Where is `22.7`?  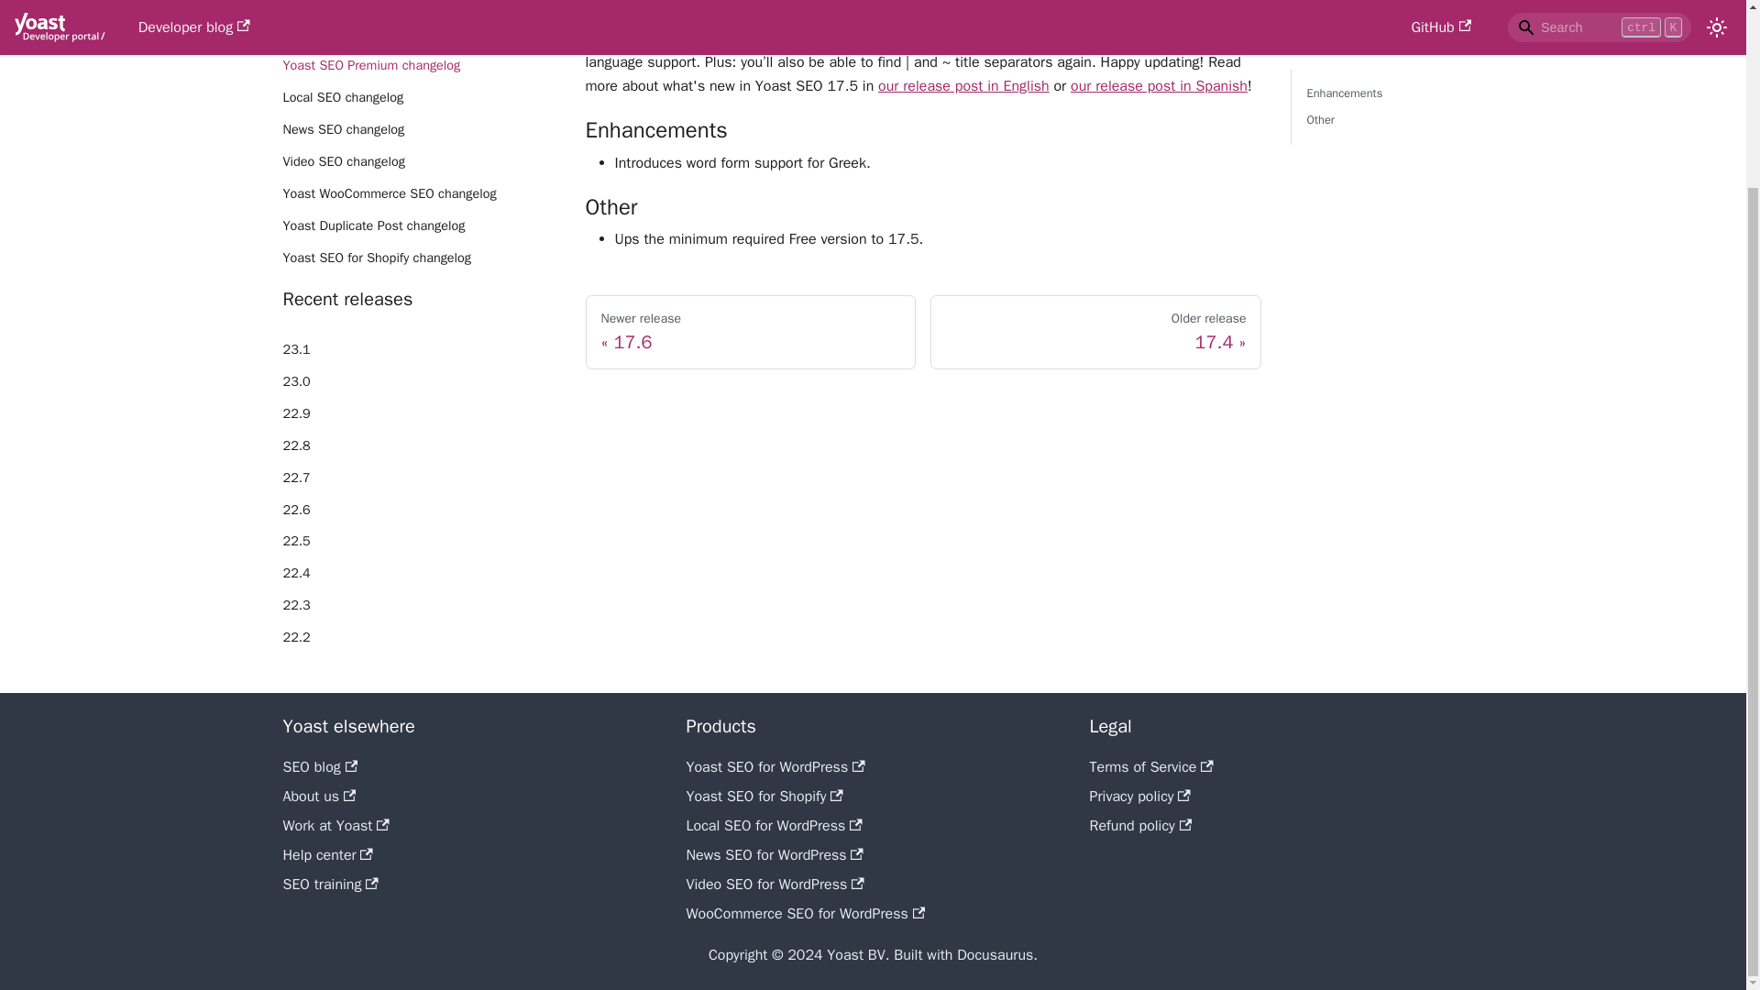 22.7 is located at coordinates (420, 478).